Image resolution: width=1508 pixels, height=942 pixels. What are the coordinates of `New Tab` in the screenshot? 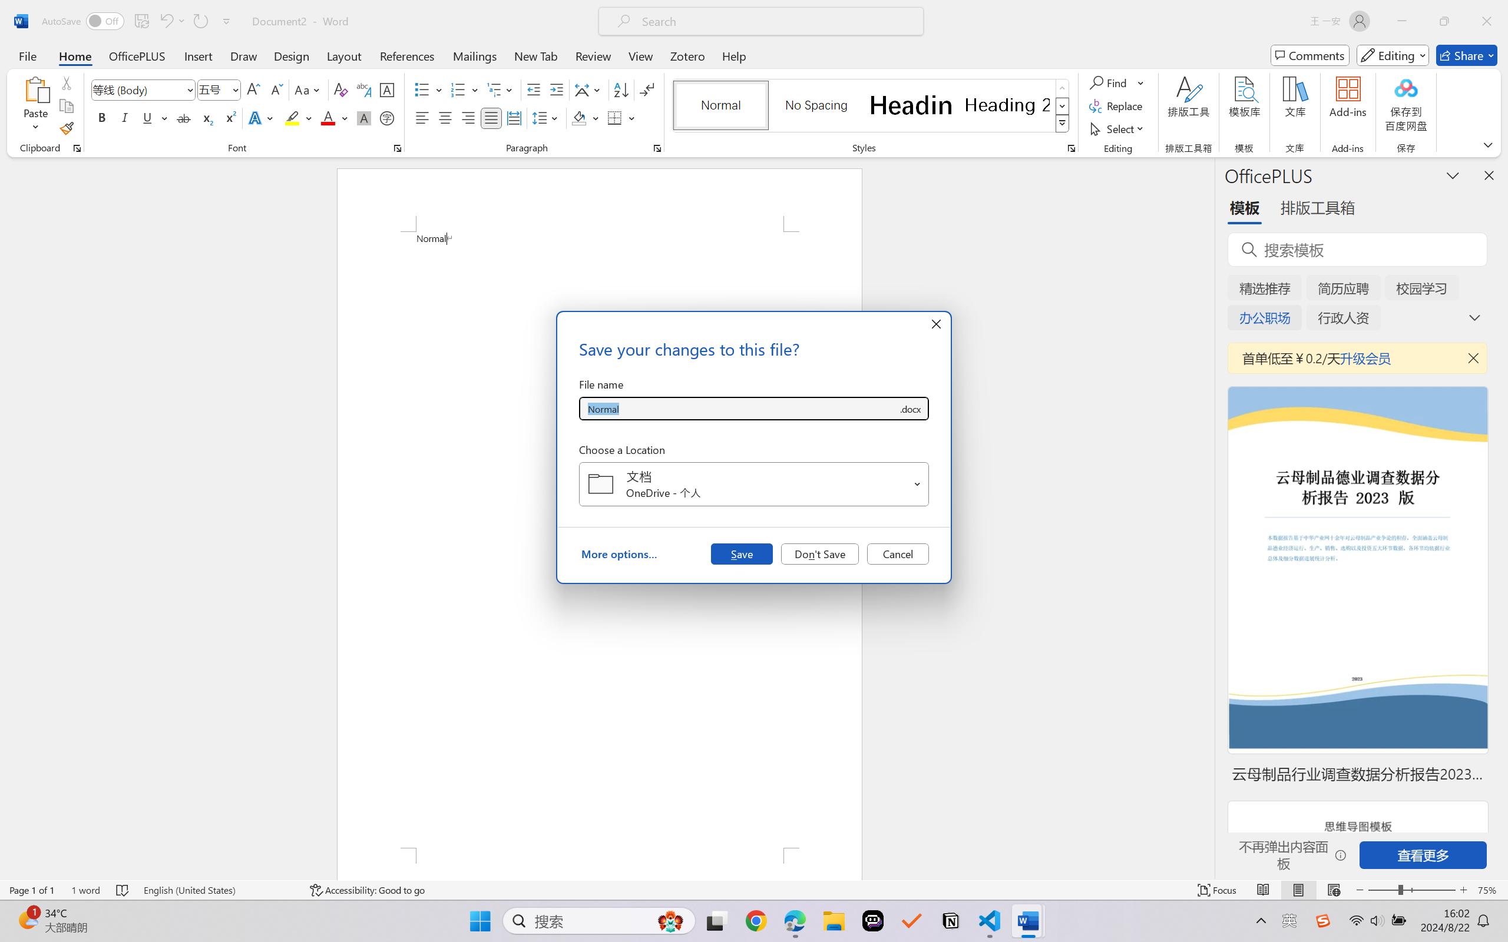 It's located at (536, 55).